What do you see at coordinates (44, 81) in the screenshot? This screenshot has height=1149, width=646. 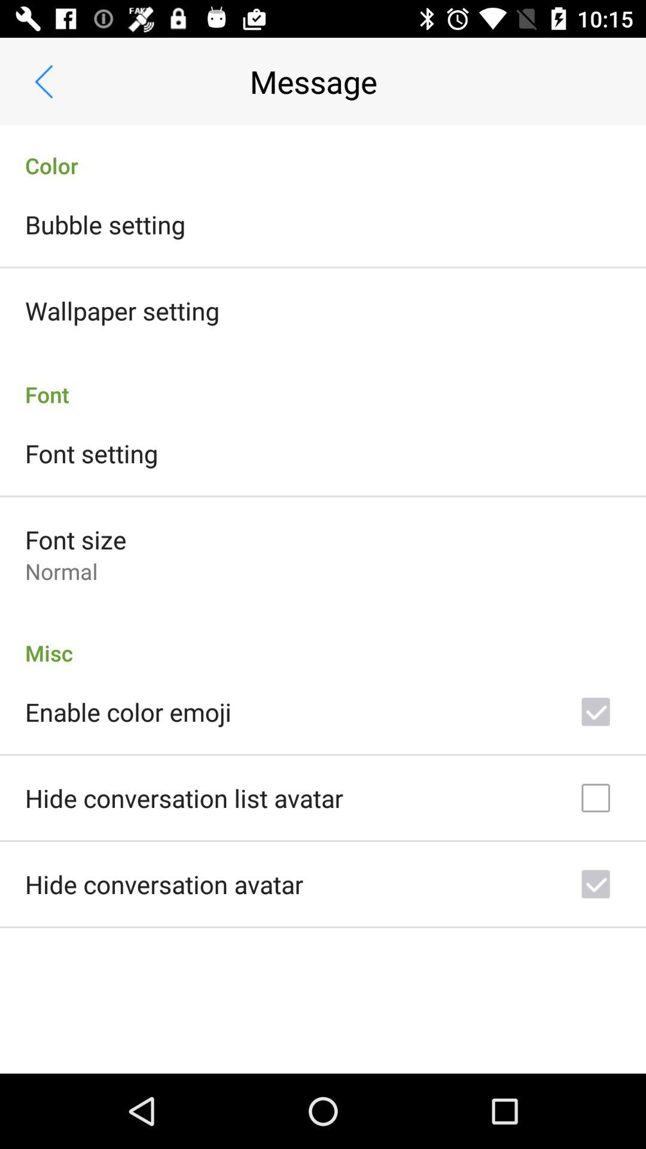 I see `open item to the left of the message app` at bounding box center [44, 81].